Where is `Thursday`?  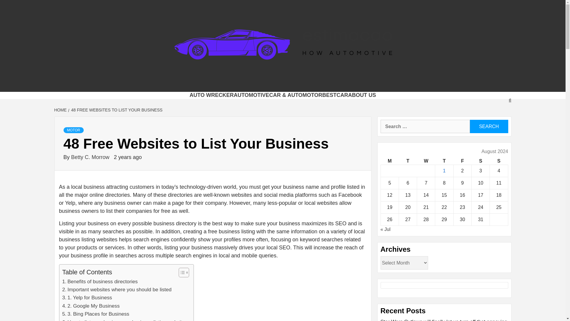
Thursday is located at coordinates (444, 161).